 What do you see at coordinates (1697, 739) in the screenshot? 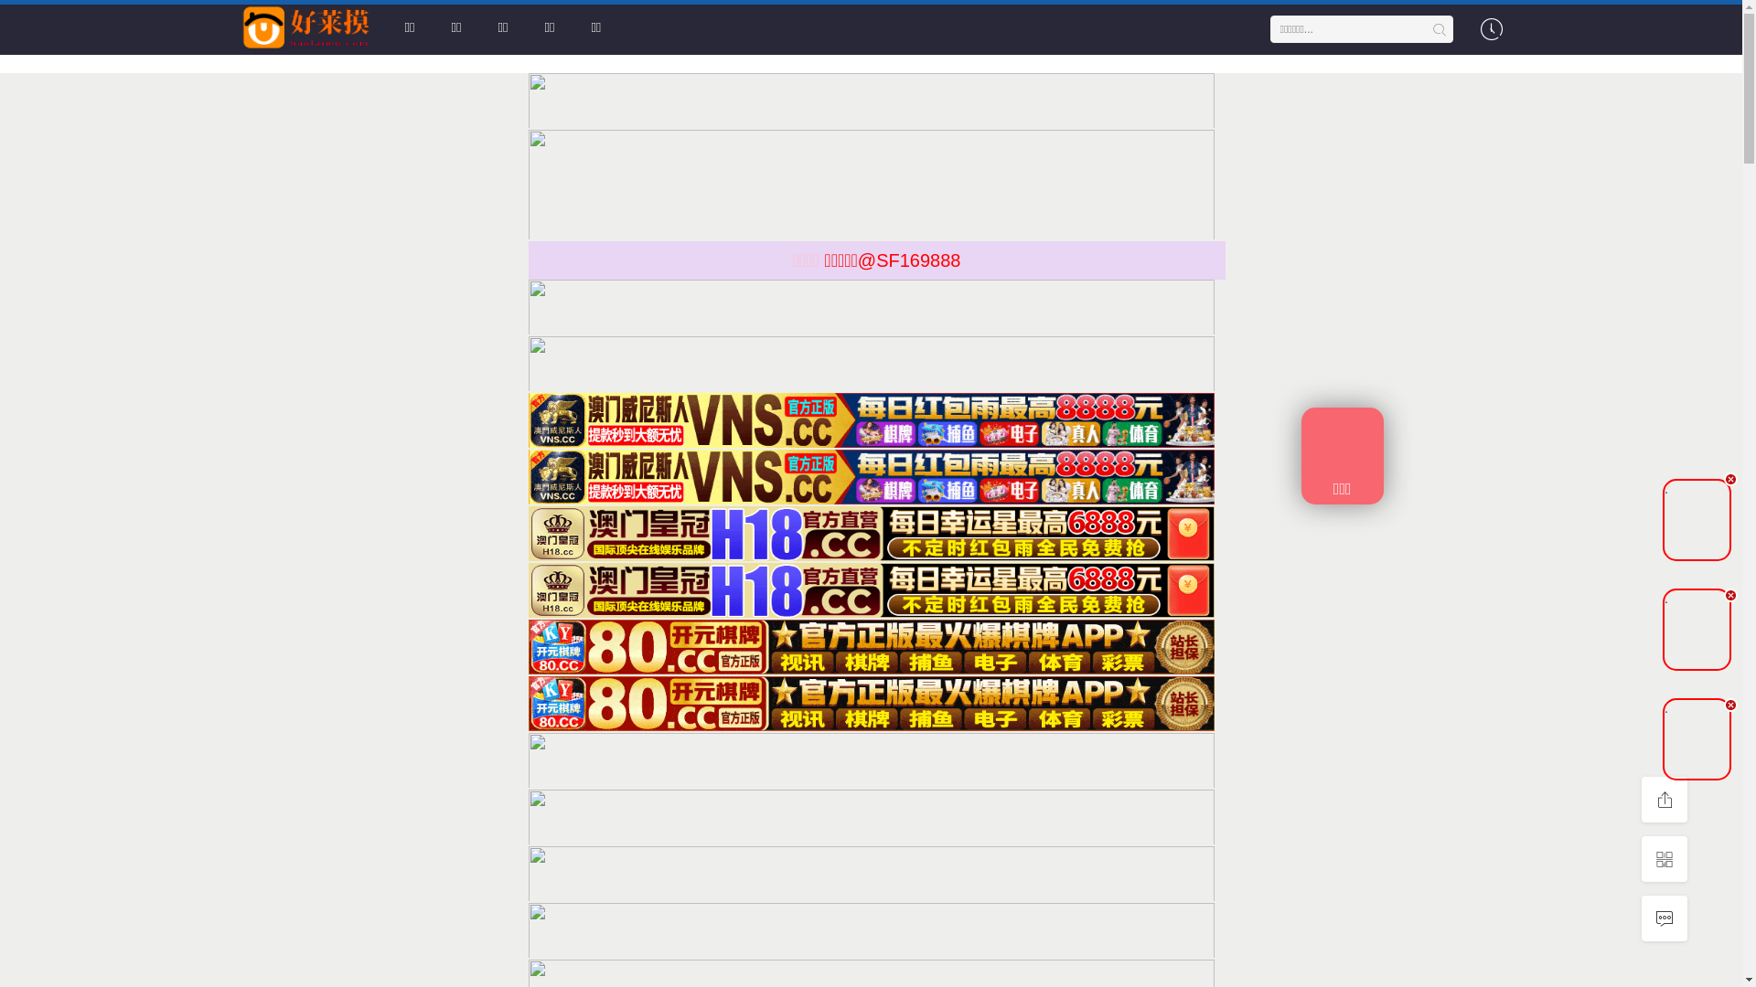
I see `.` at bounding box center [1697, 739].